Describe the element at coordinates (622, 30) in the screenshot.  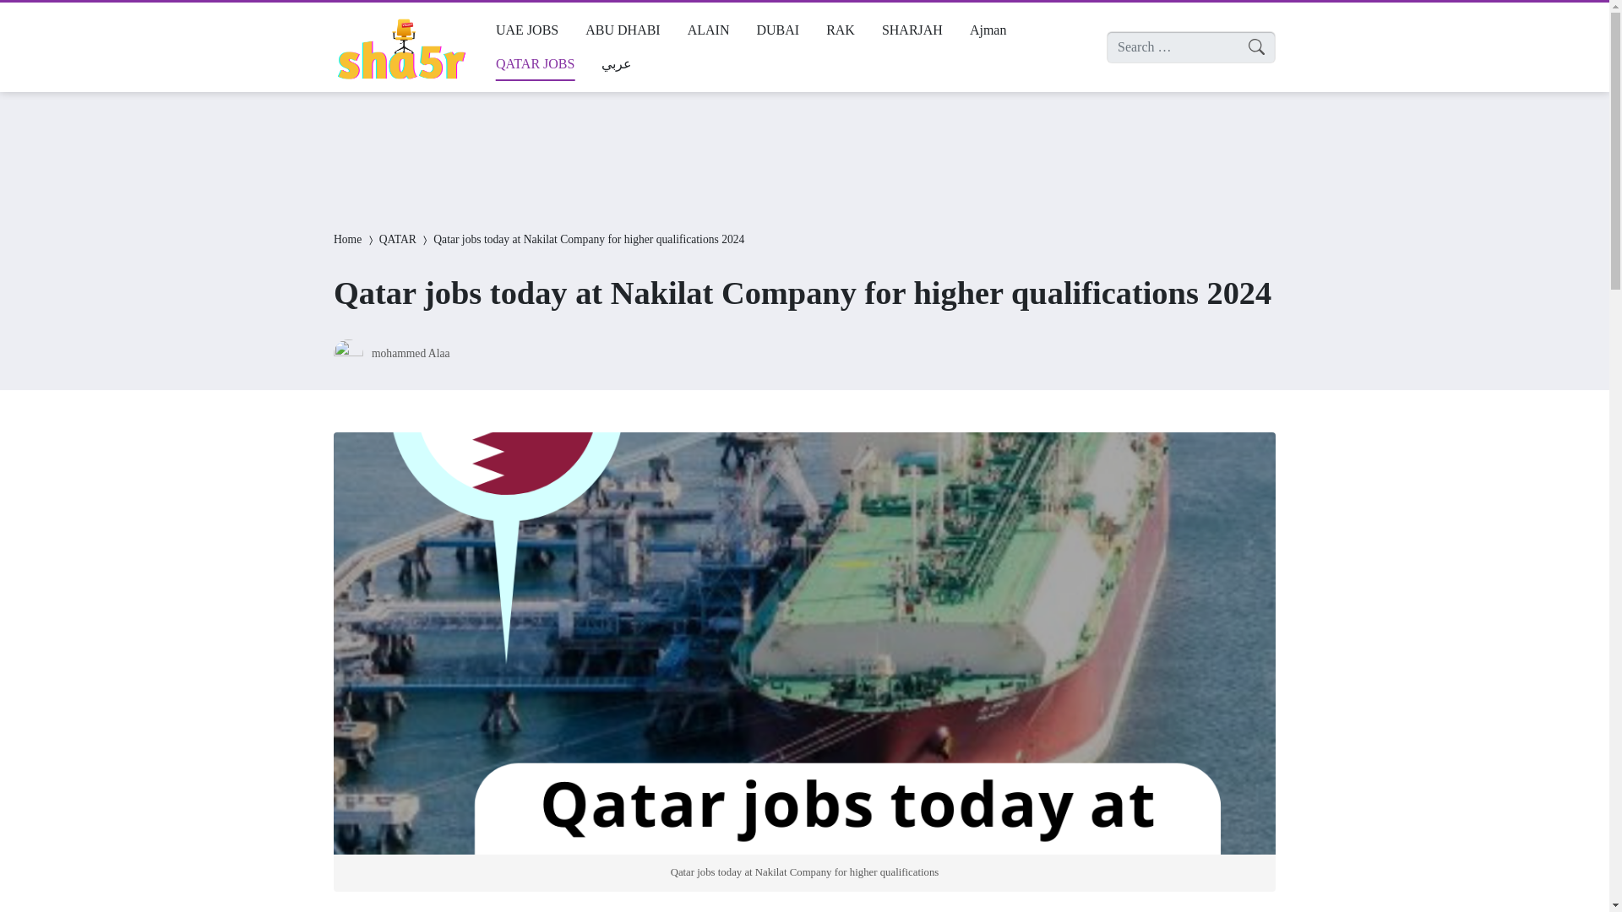
I see `ABU DHABI` at that location.